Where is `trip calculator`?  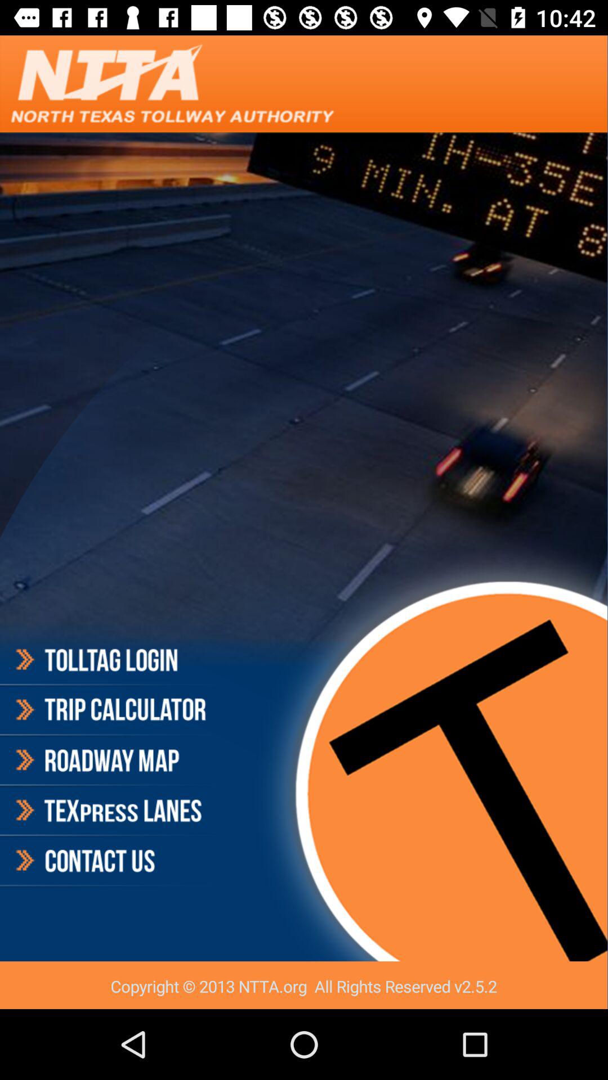
trip calculator is located at coordinates (109, 710).